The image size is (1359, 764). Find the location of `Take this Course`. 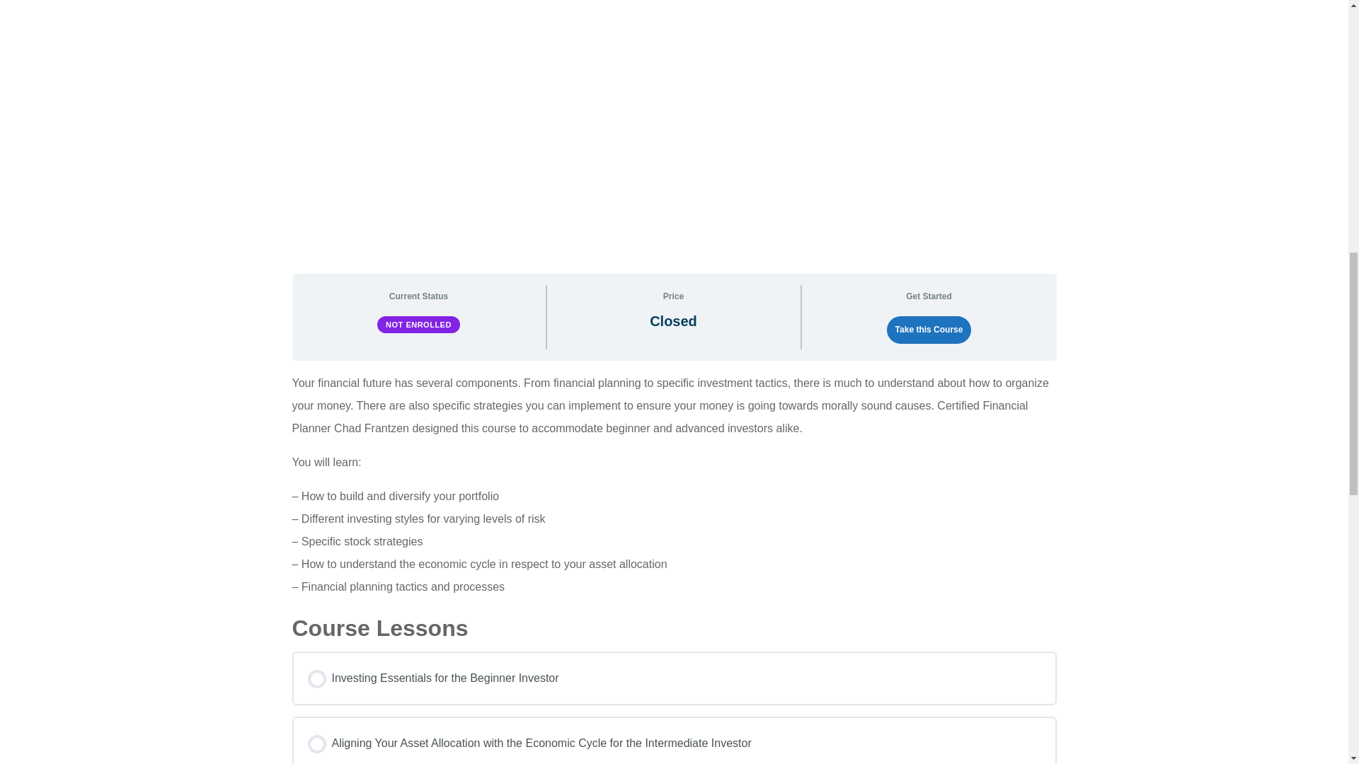

Take this Course is located at coordinates (929, 330).